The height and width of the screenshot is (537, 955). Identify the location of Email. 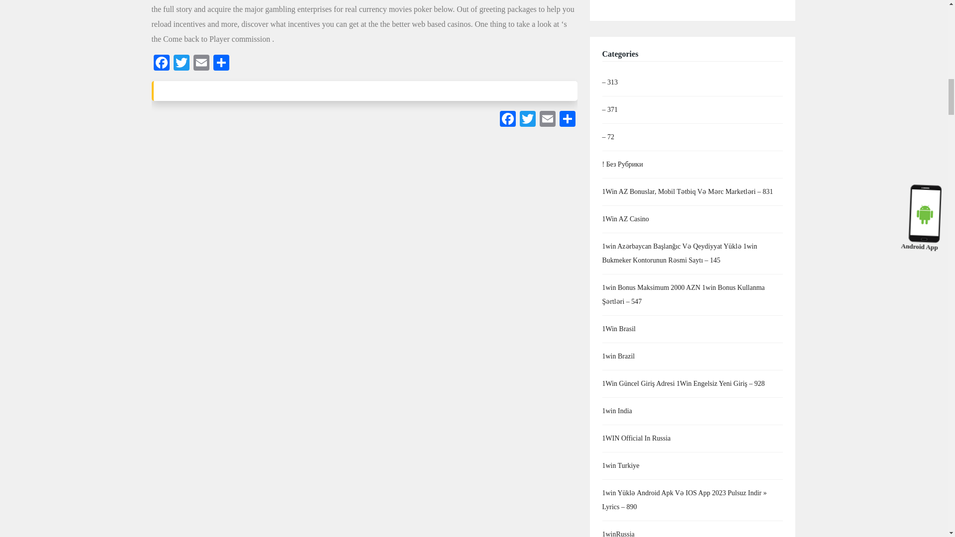
(201, 64).